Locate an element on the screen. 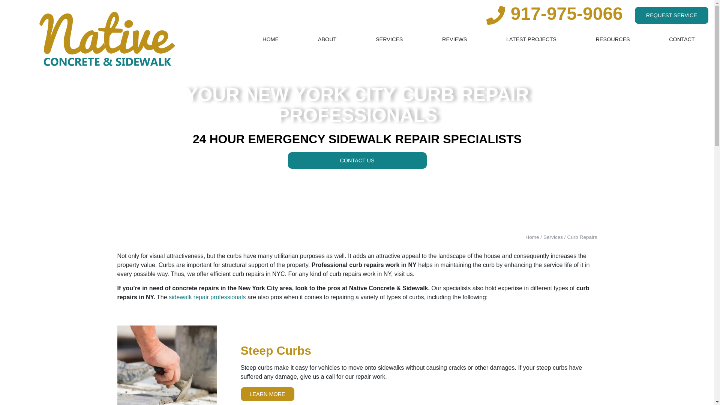 This screenshot has width=720, height=405. HOME is located at coordinates (271, 40).